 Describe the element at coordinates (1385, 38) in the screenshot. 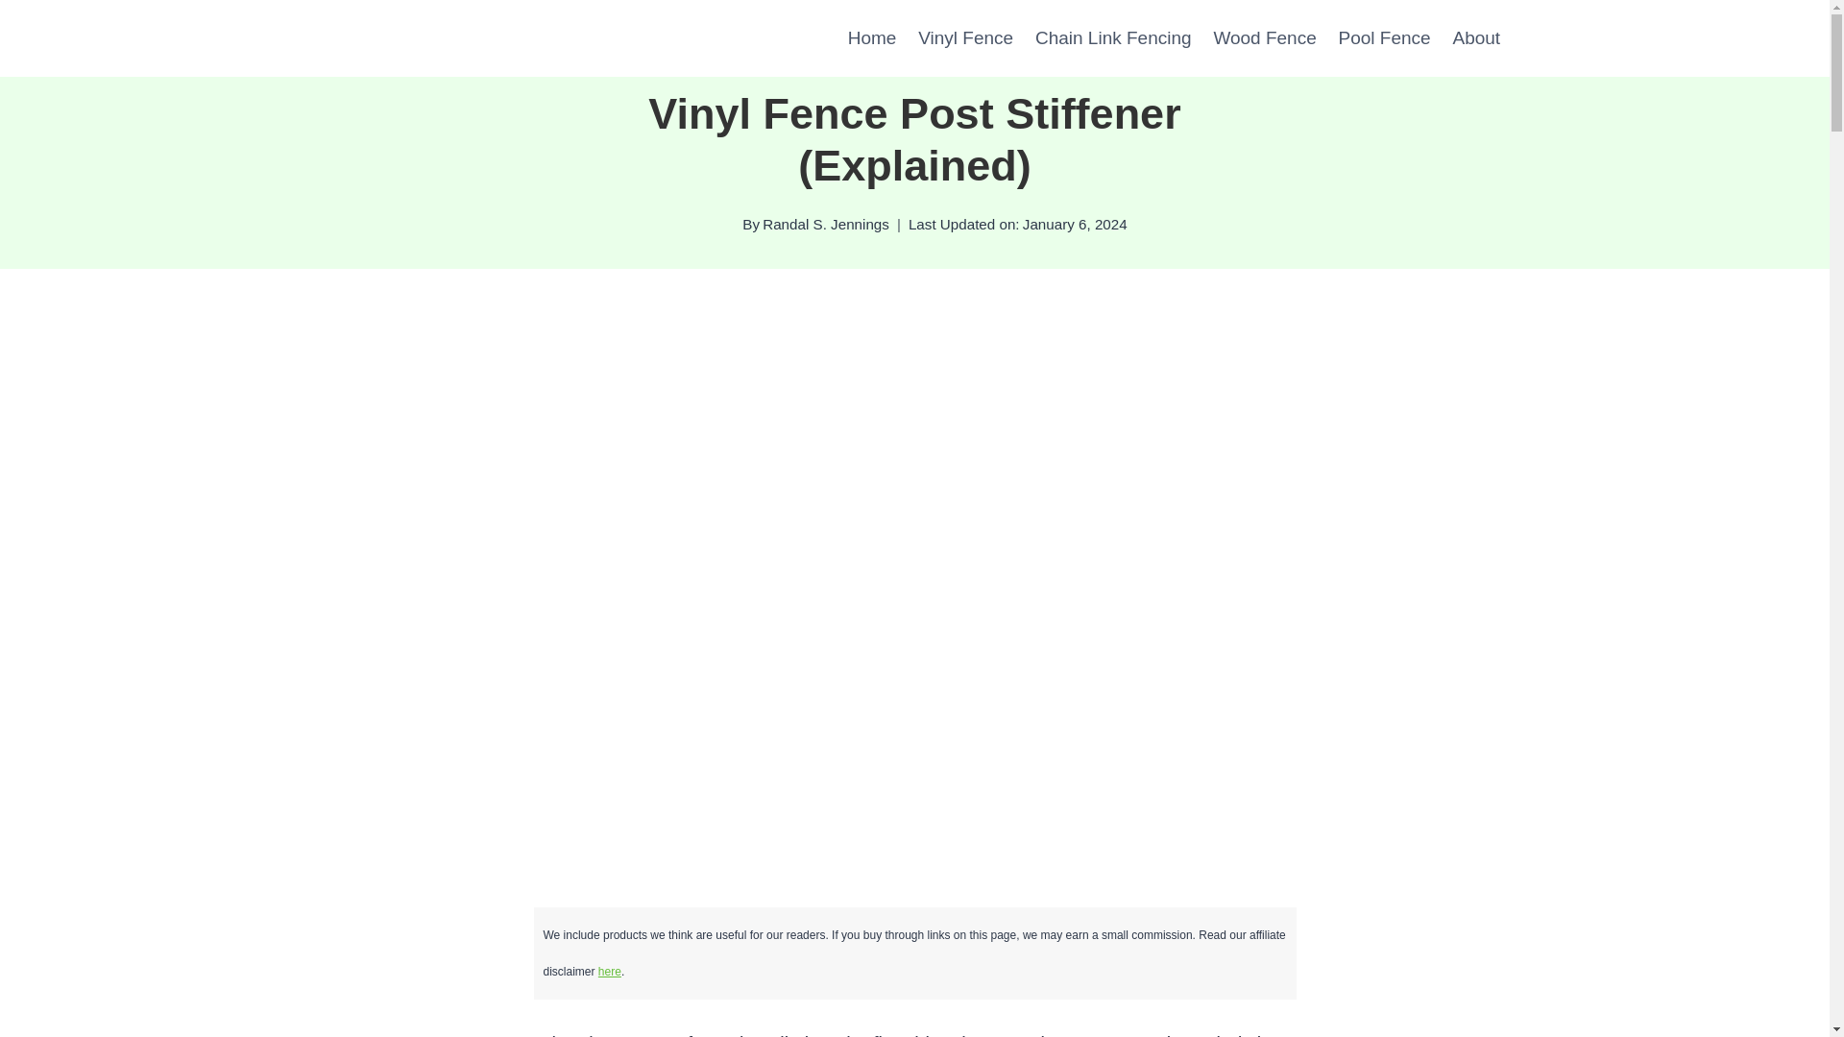

I see `Pool Fence` at that location.